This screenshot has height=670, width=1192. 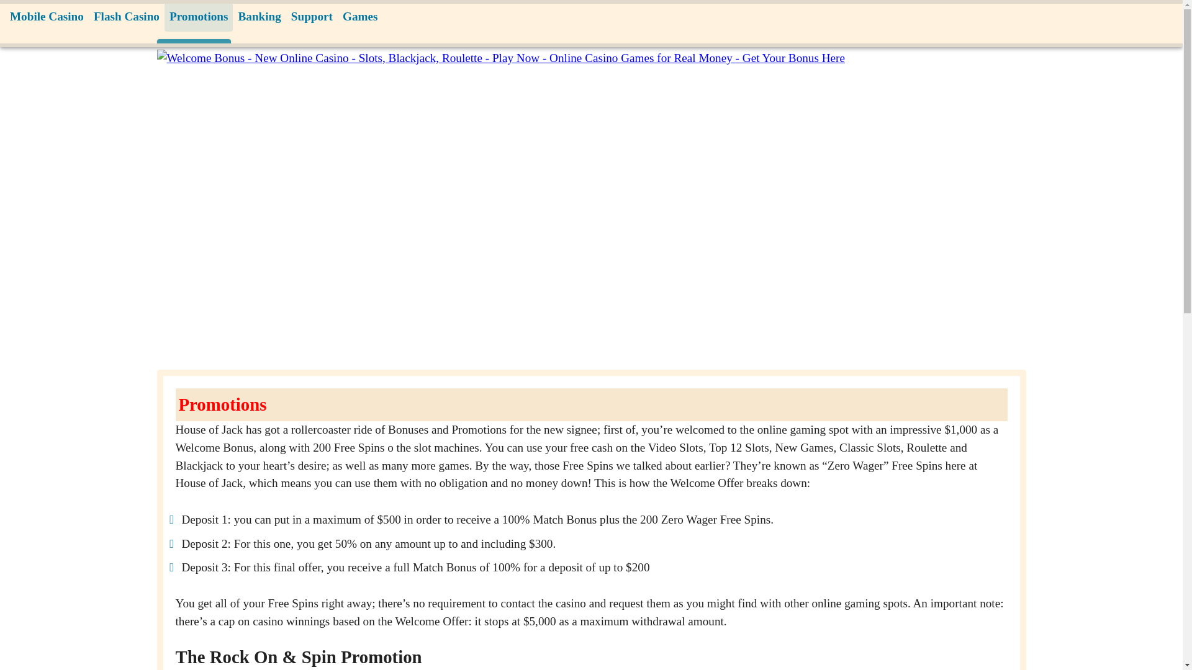 I want to click on Promotions, so click(x=199, y=16).